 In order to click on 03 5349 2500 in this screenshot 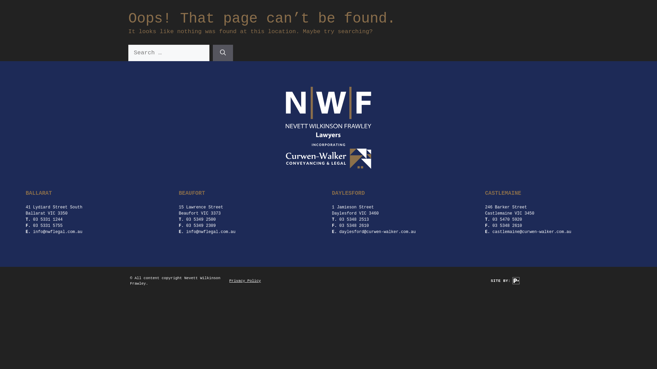, I will do `click(201, 220)`.